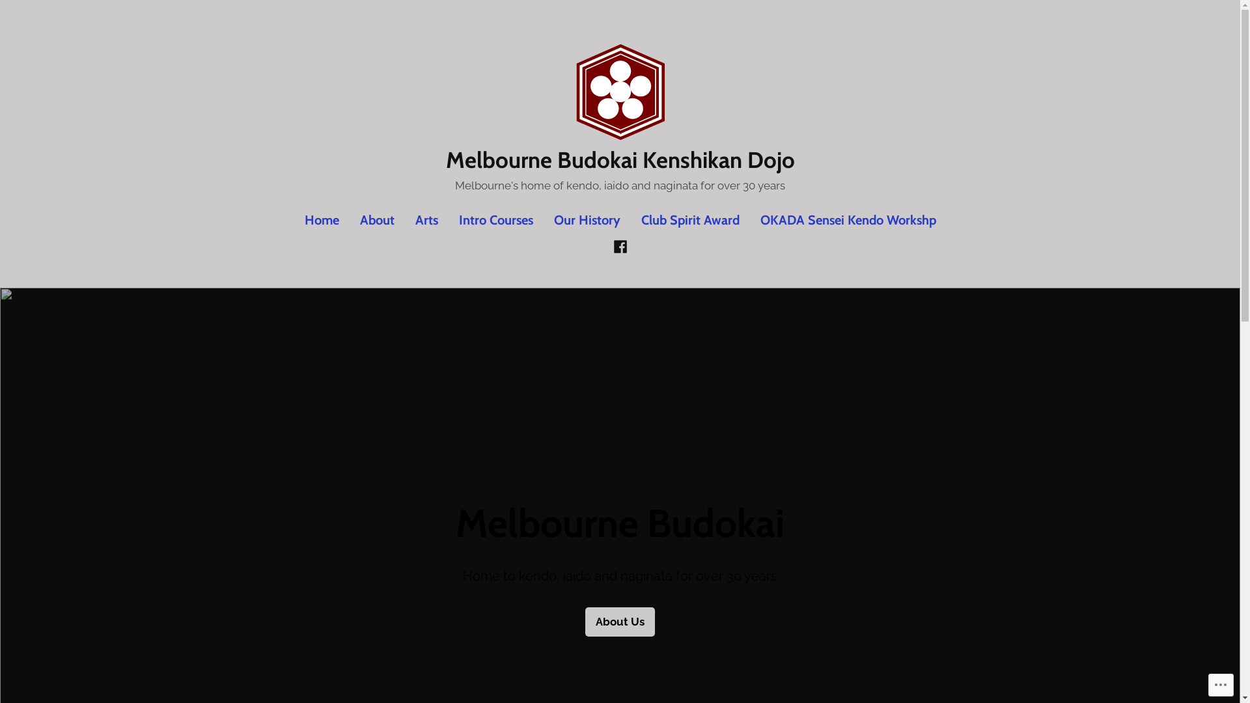 Image resolution: width=1250 pixels, height=703 pixels. What do you see at coordinates (427, 220) in the screenshot?
I see `Arts` at bounding box center [427, 220].